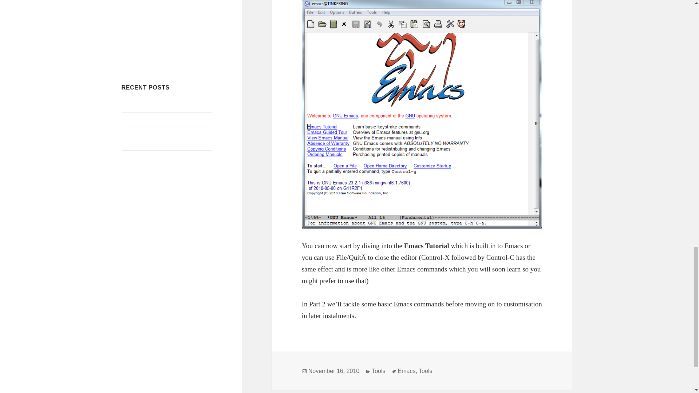 The width and height of the screenshot is (699, 393). What do you see at coordinates (334, 371) in the screenshot?
I see `November 16, 2010` at bounding box center [334, 371].